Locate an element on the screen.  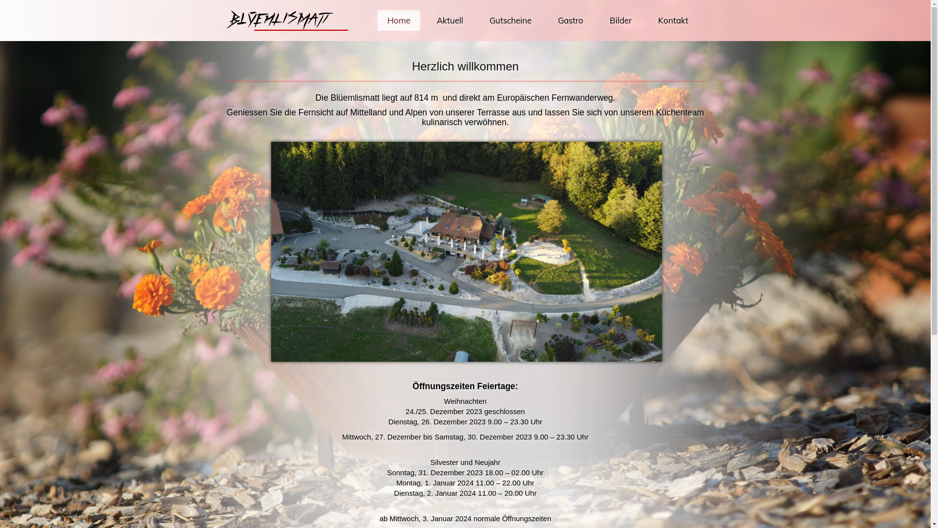
Bilder is located at coordinates (620, 21).